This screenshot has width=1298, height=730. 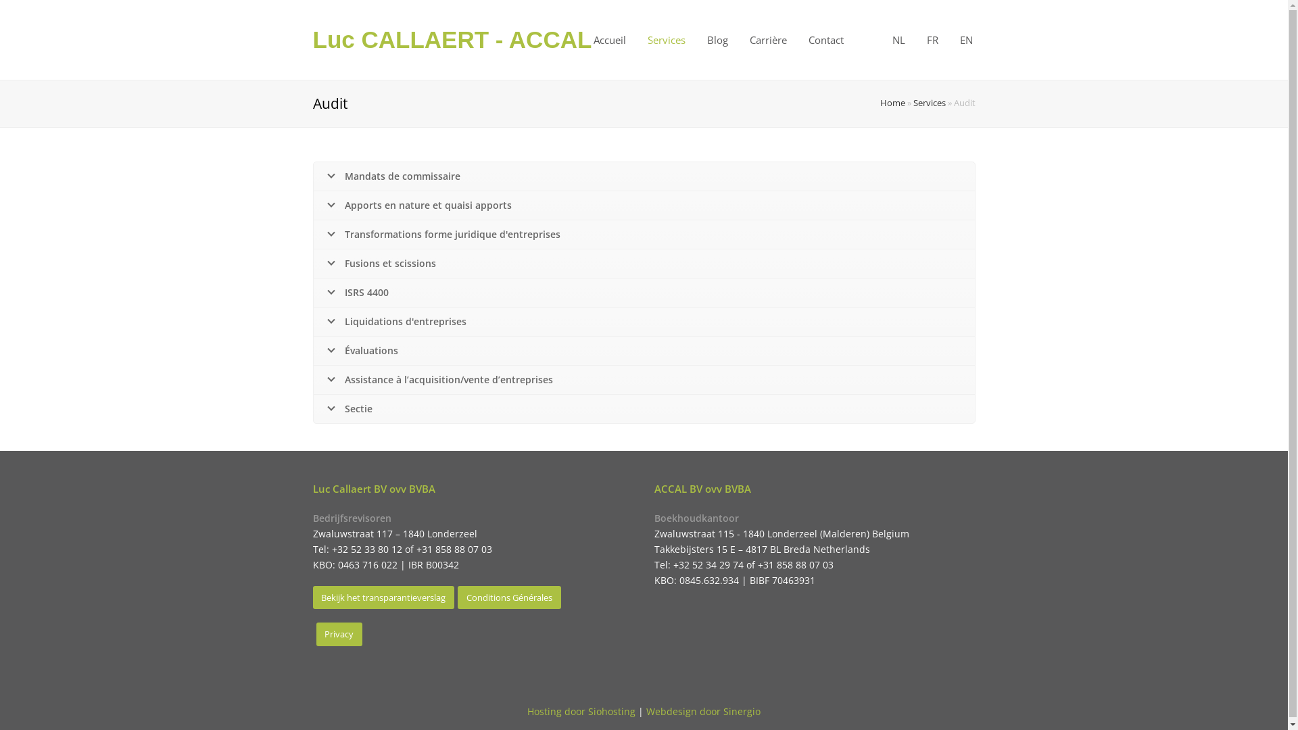 I want to click on ISRS 4400, so click(x=644, y=293).